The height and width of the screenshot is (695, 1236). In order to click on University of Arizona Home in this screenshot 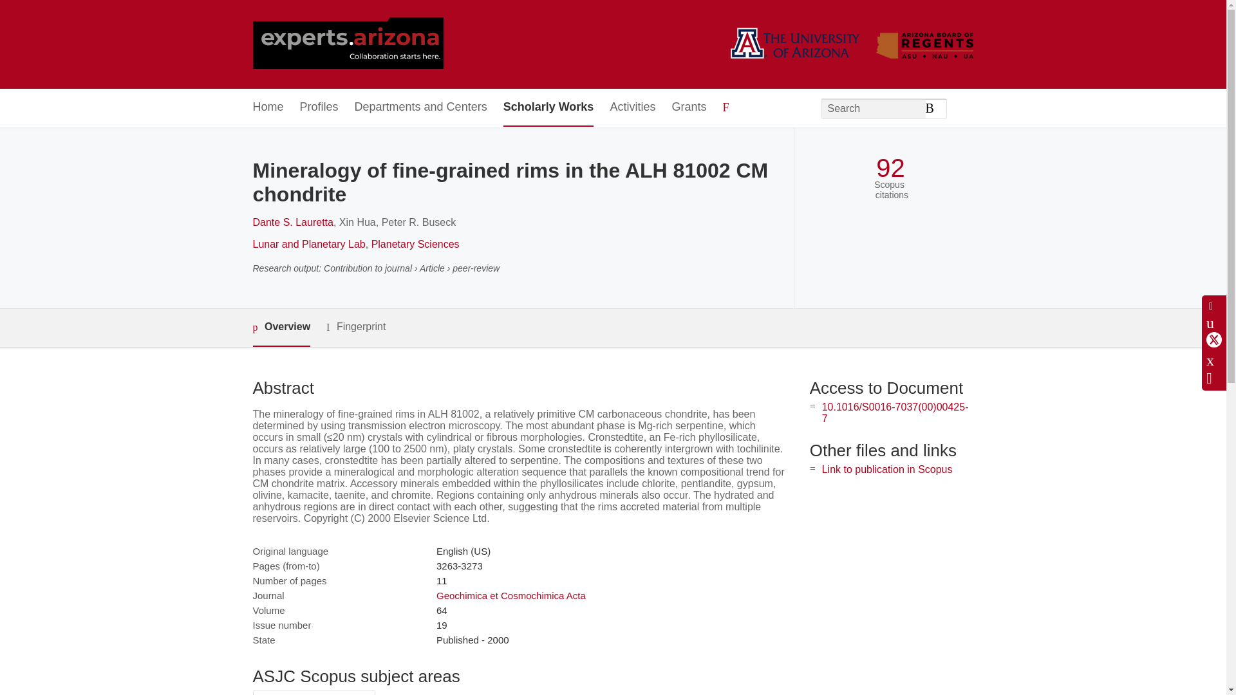, I will do `click(347, 44)`.